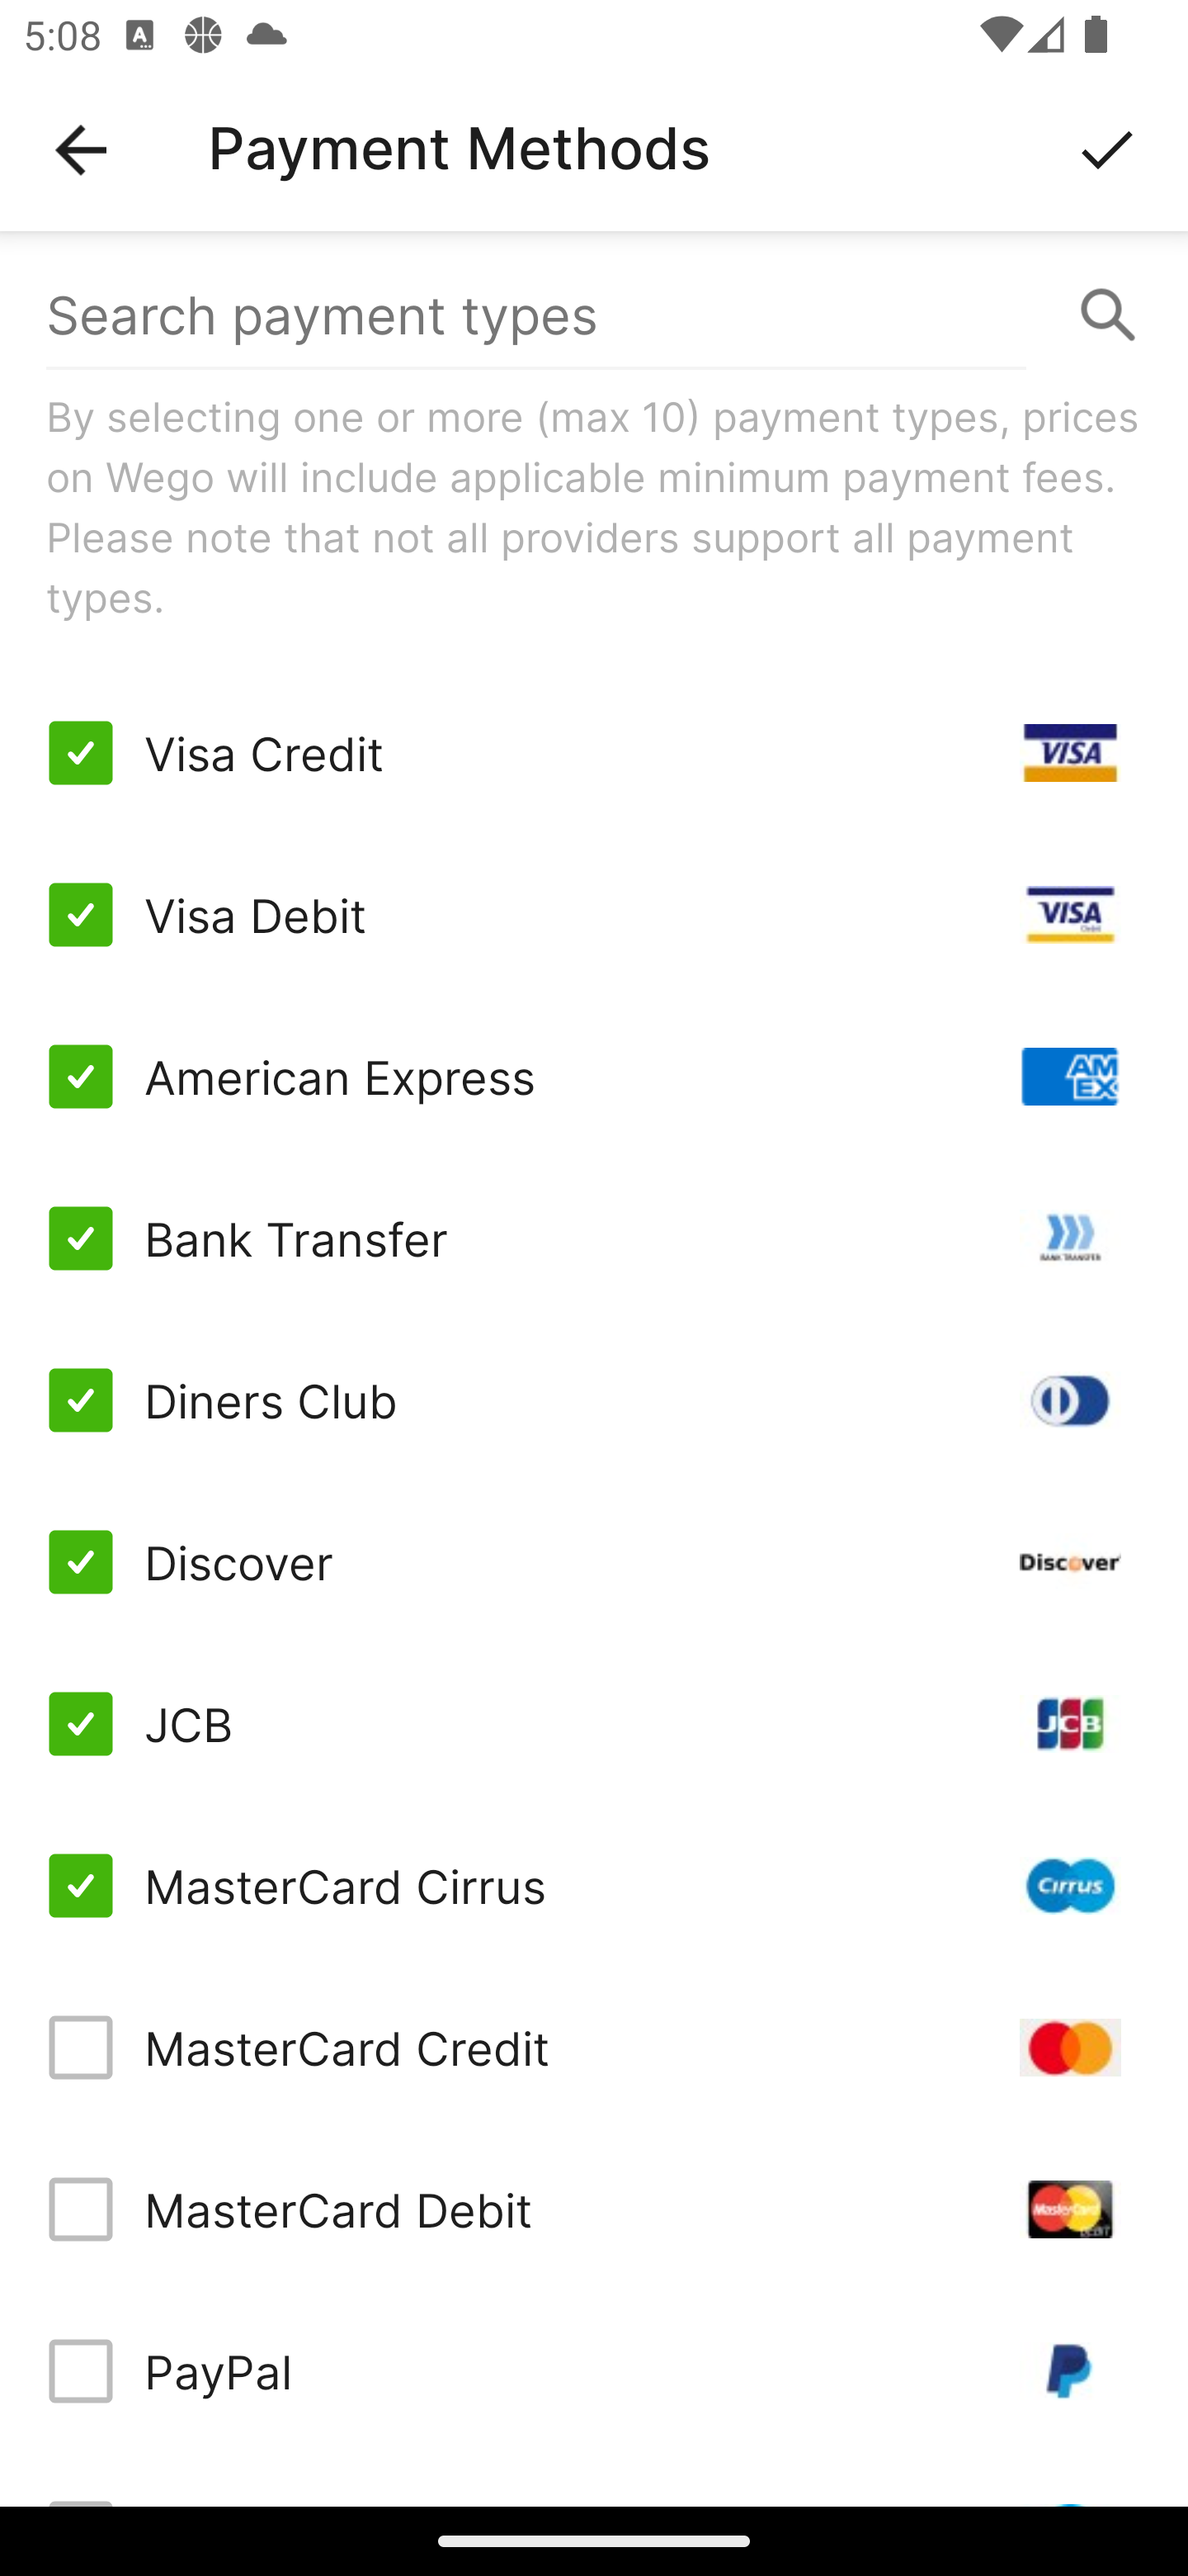  Describe the element at coordinates (594, 315) in the screenshot. I see `Search payment types ` at that location.